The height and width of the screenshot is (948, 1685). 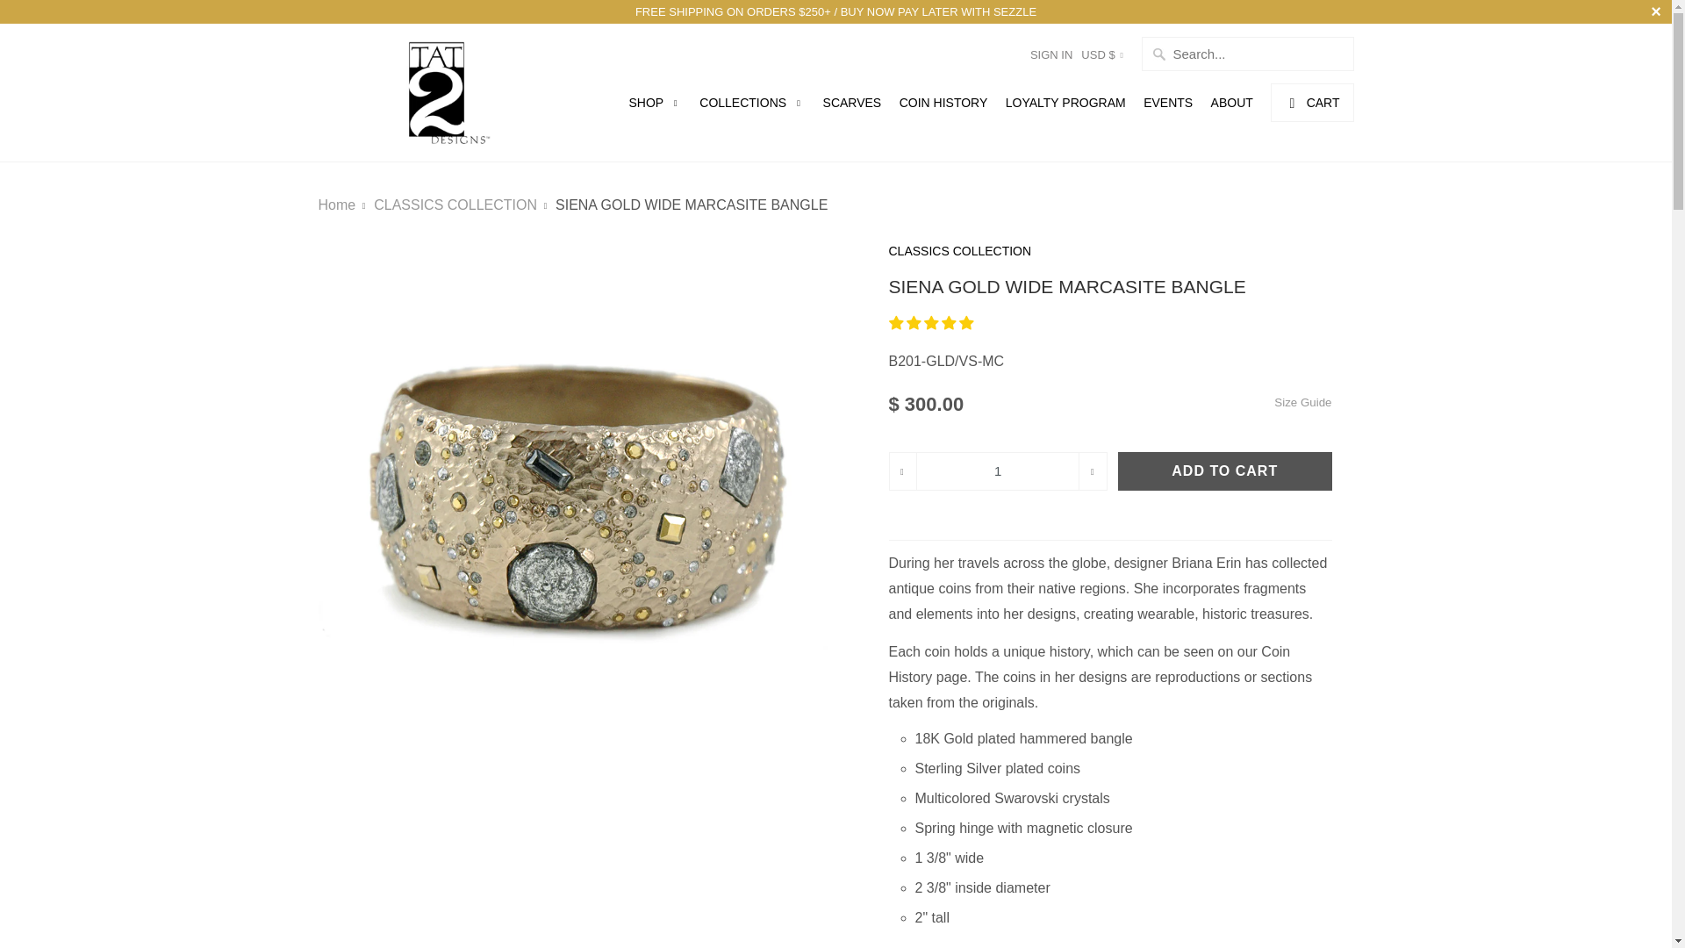 What do you see at coordinates (1122, 459) in the screenshot?
I see `BBD` at bounding box center [1122, 459].